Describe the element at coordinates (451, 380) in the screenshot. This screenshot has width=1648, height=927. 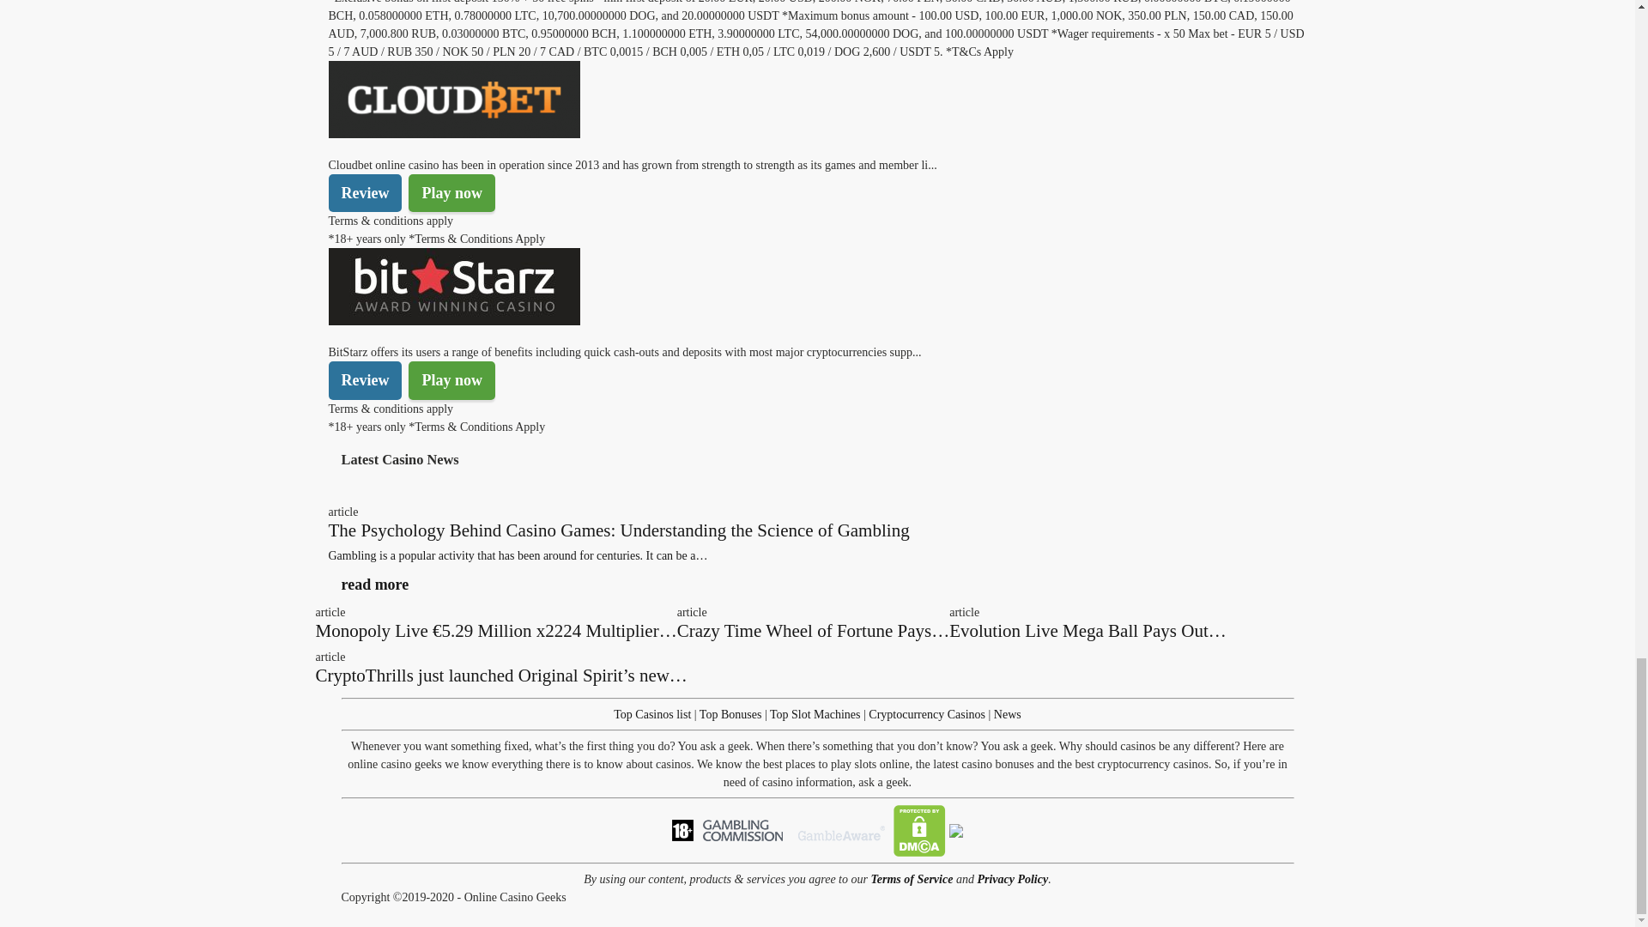
I see `Play now` at that location.